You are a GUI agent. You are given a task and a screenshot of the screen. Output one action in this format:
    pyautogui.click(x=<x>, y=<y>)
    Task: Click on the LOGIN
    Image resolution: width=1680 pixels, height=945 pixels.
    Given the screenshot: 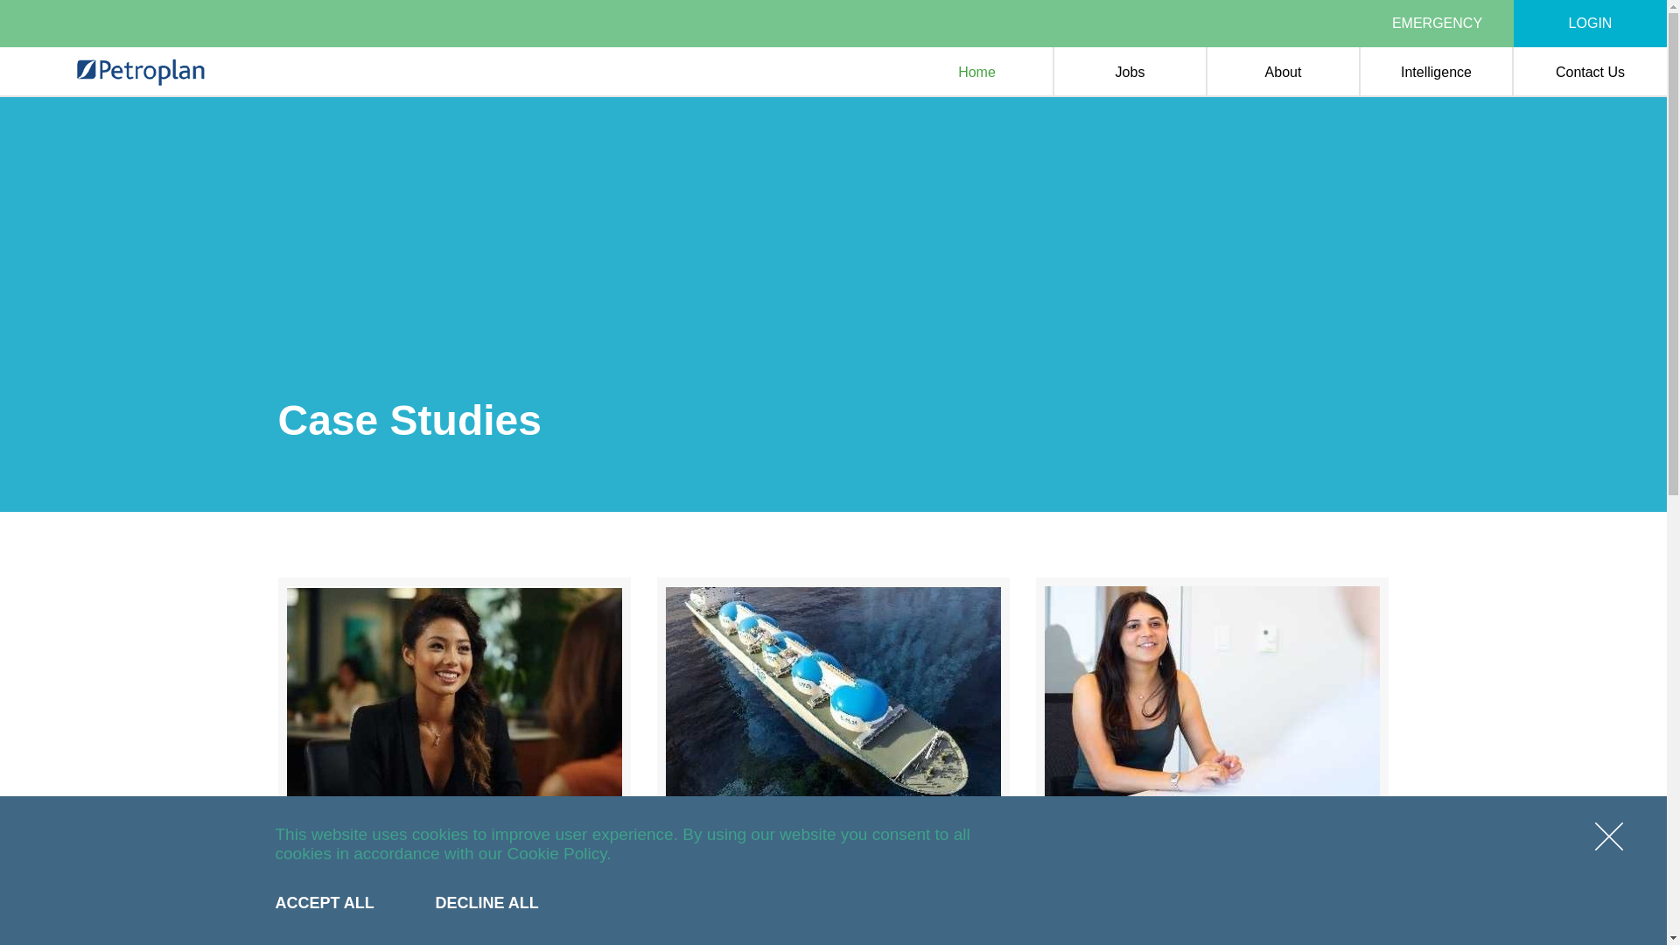 What is the action you would take?
    pyautogui.click(x=1591, y=24)
    